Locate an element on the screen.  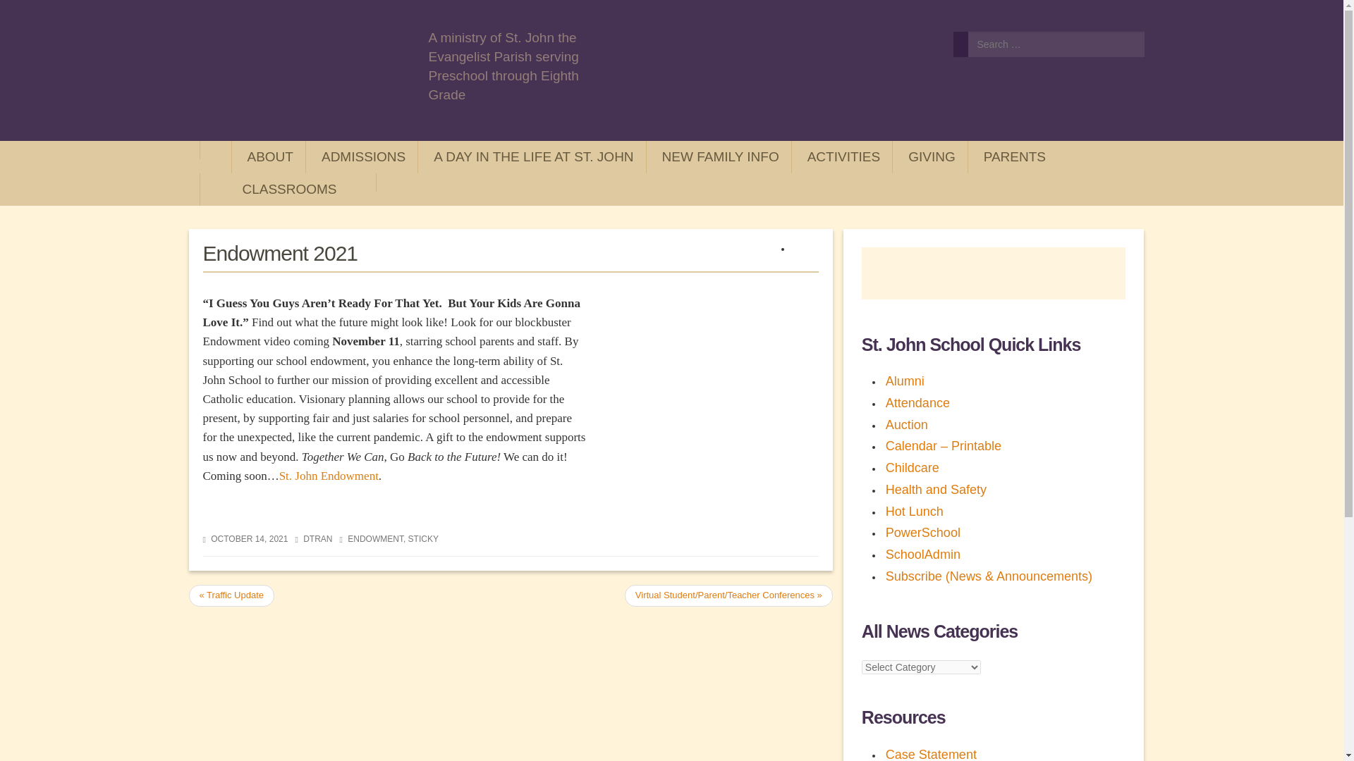
ABOUT is located at coordinates (268, 156).